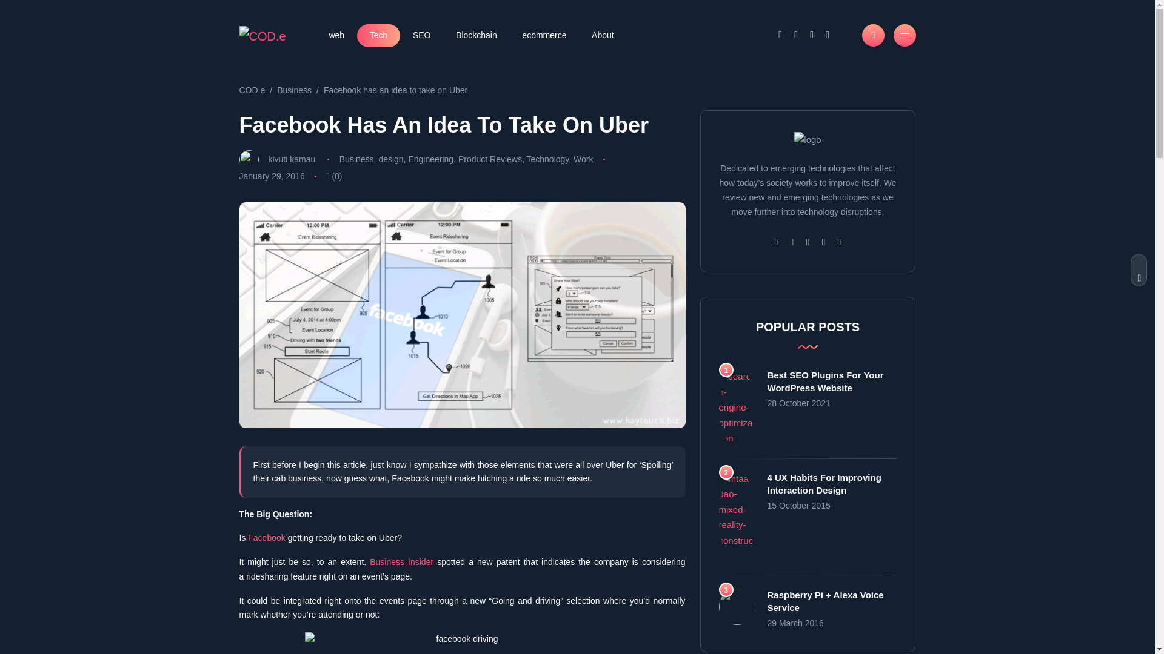 The width and height of the screenshot is (1164, 654). I want to click on Tech, so click(378, 35).